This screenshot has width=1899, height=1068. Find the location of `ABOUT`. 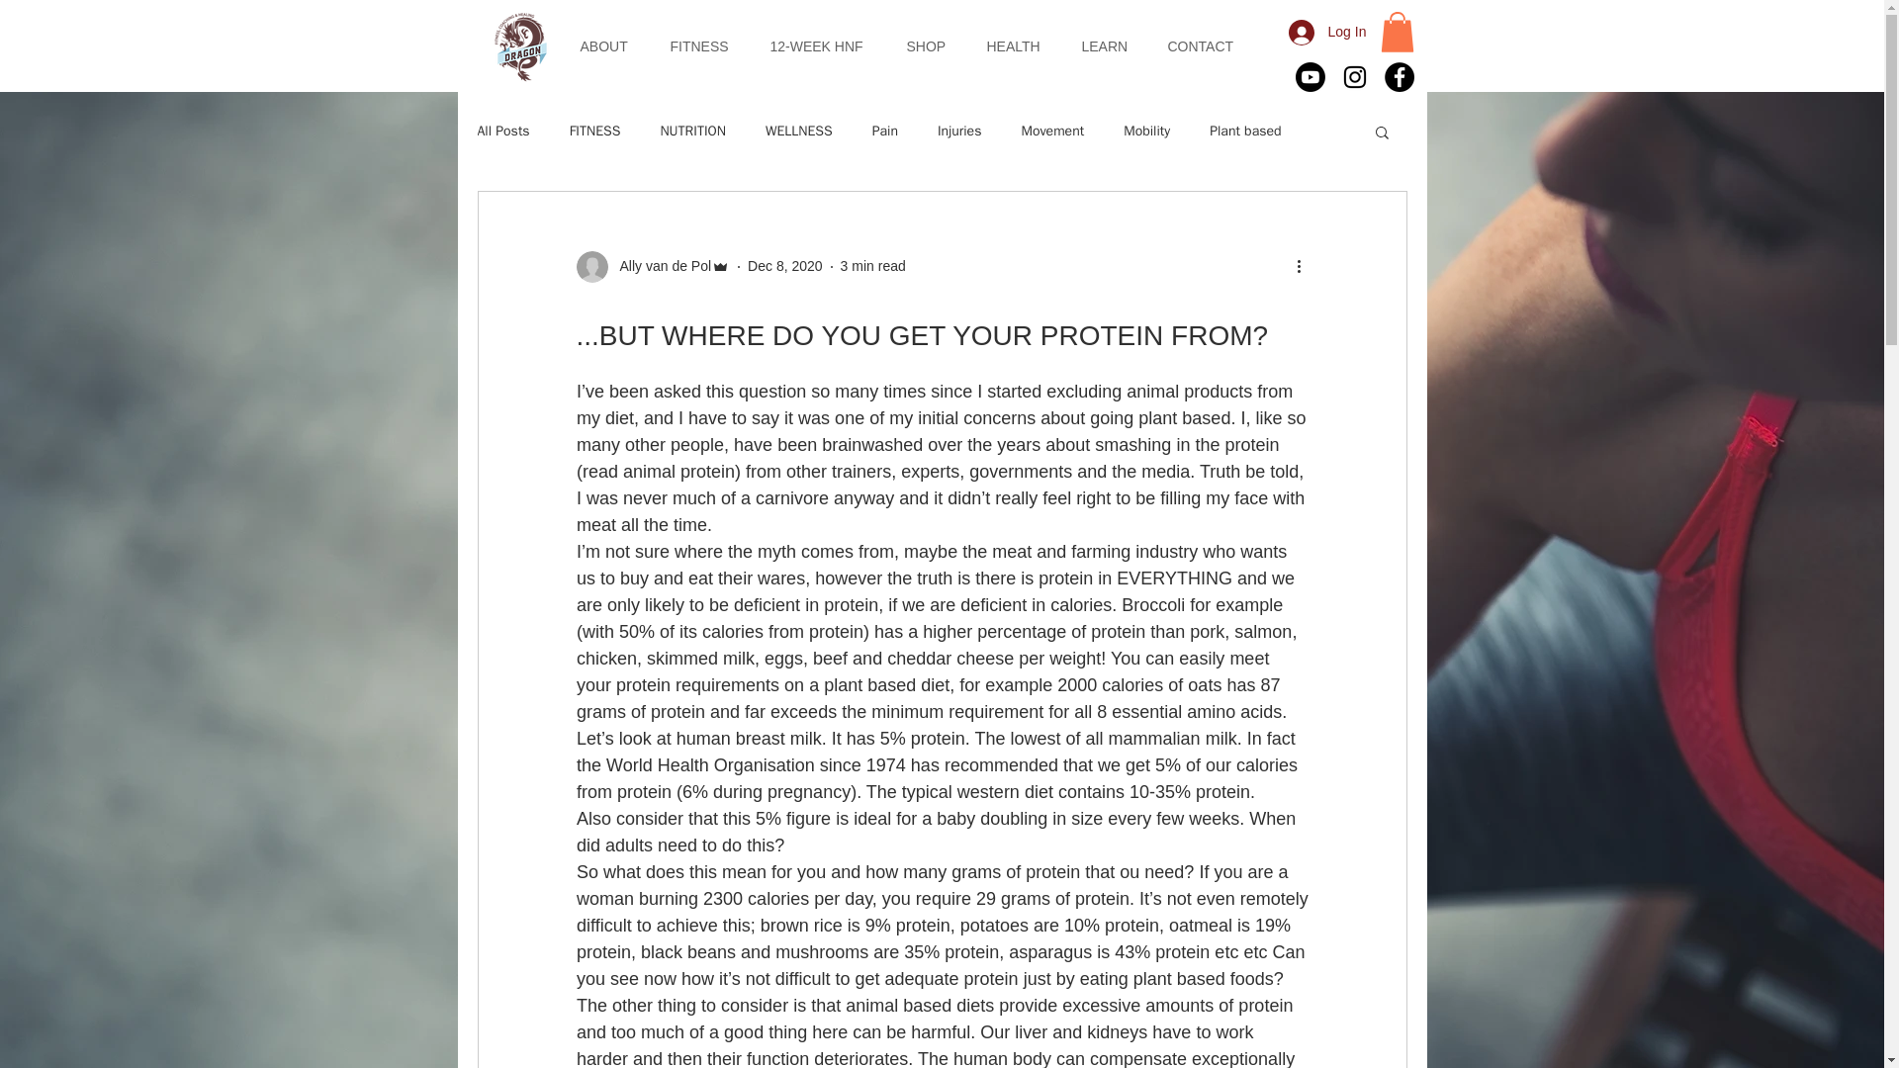

ABOUT is located at coordinates (610, 45).